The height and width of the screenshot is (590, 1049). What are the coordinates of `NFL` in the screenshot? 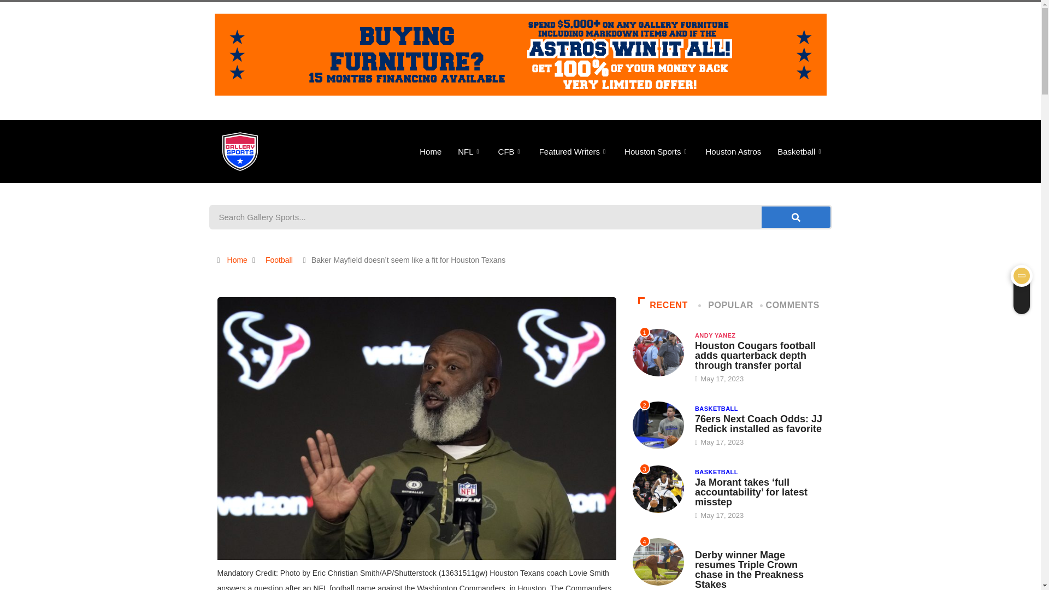 It's located at (470, 151).